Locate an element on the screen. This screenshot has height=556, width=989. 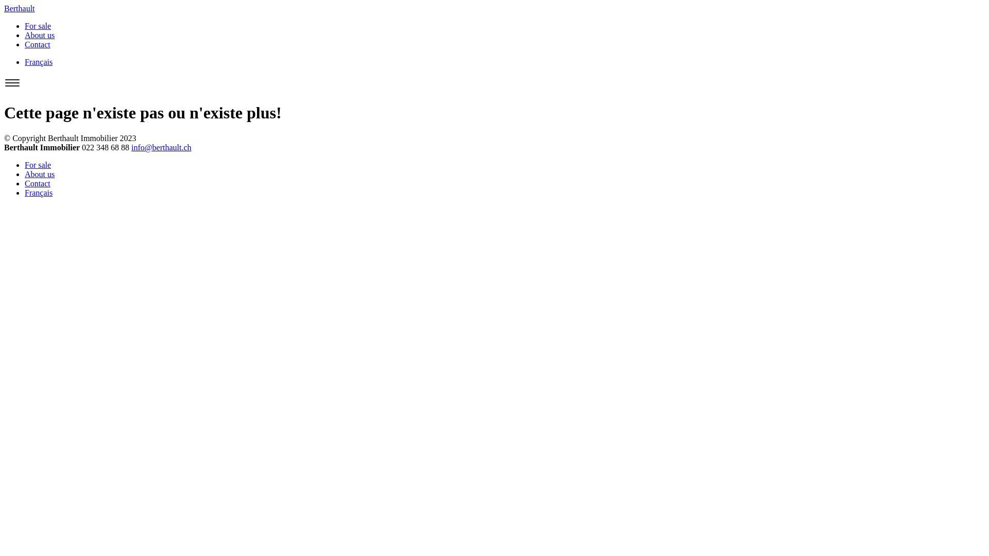
For sale is located at coordinates (38, 26).